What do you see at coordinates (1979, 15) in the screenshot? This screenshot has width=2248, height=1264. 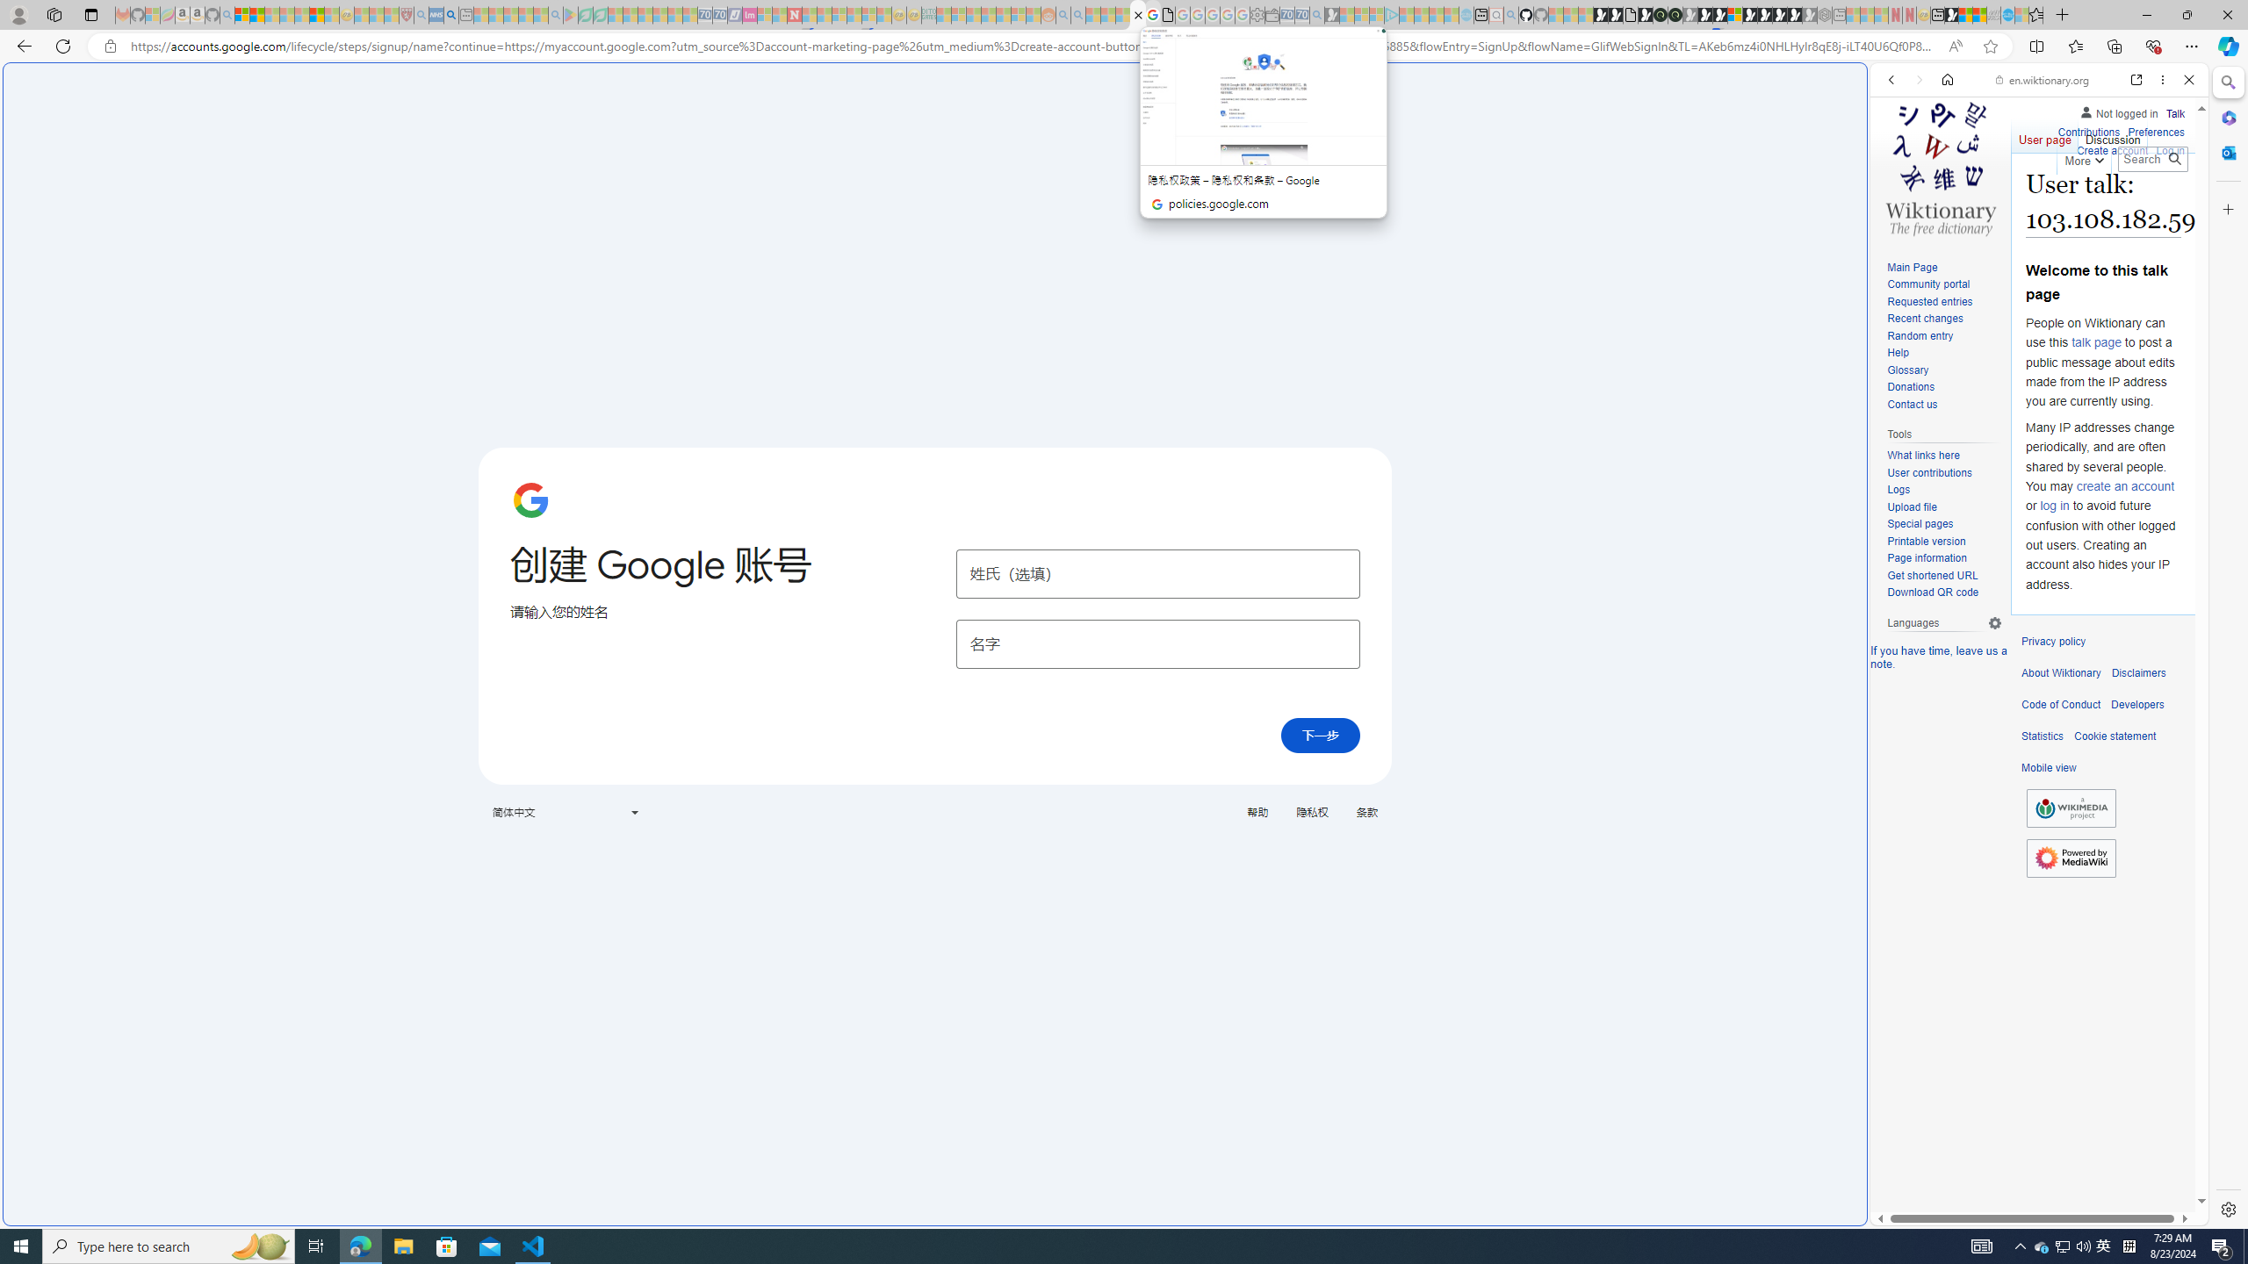 I see `Earth has six continents not seven, radical new study claims` at bounding box center [1979, 15].